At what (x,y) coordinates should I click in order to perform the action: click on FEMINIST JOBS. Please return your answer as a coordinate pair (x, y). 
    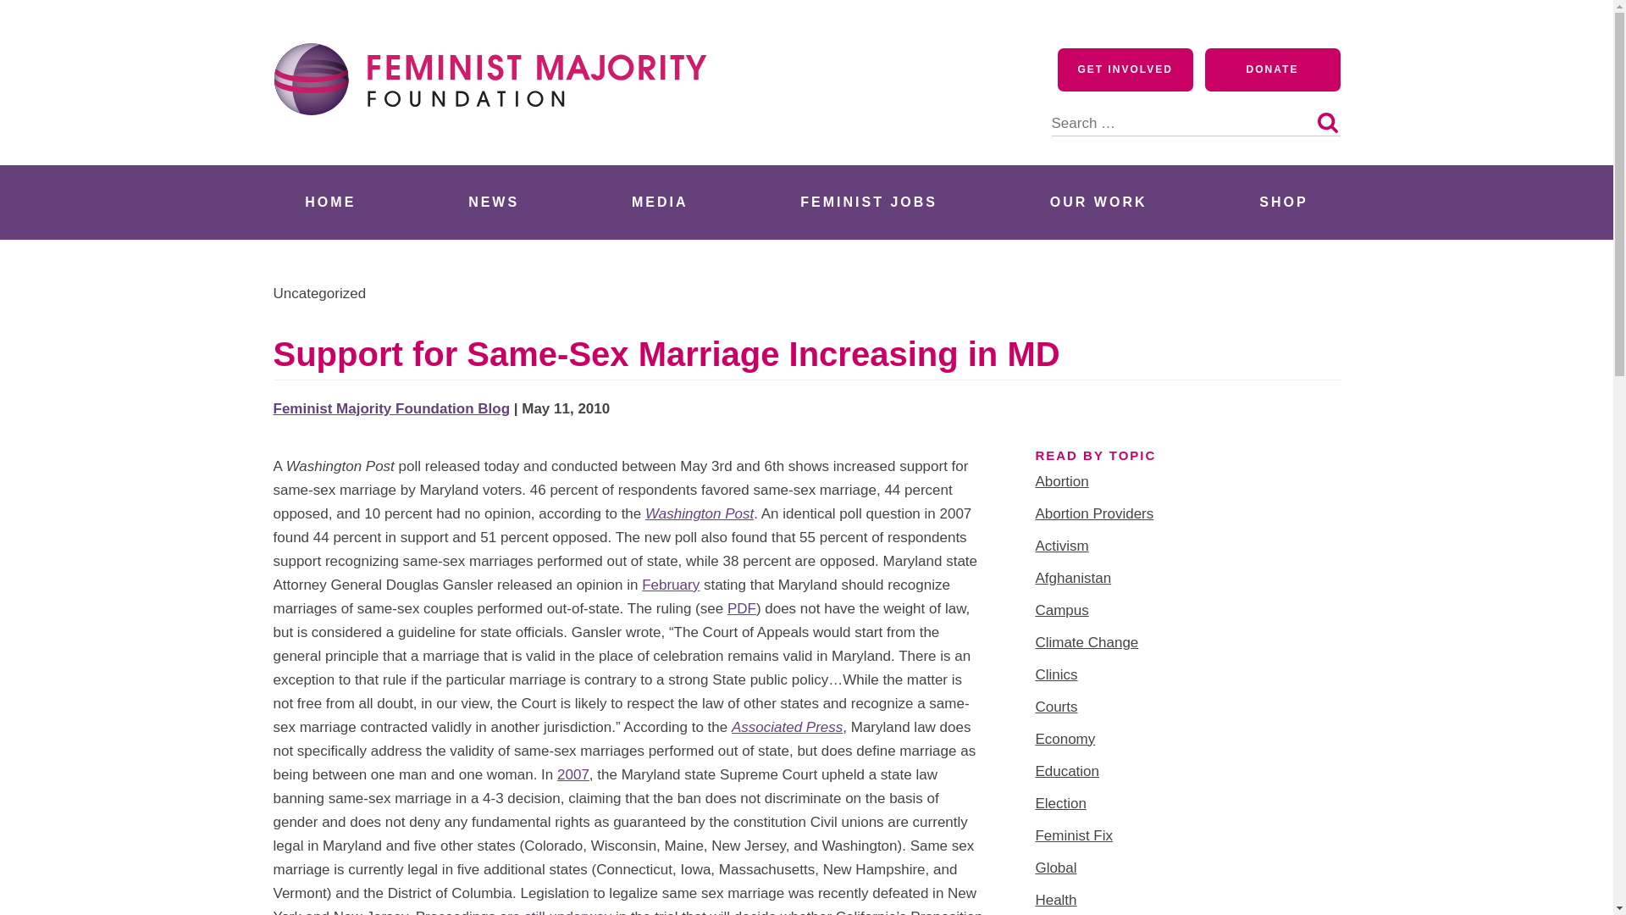
    Looking at the image, I should click on (869, 202).